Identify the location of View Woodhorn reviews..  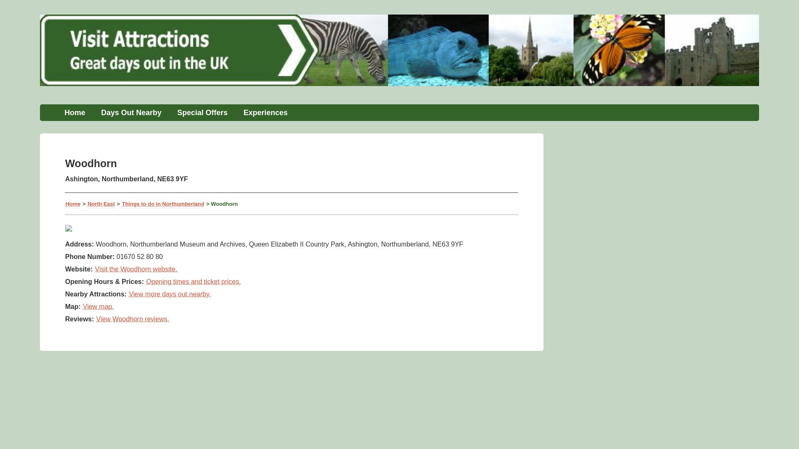
(132, 319).